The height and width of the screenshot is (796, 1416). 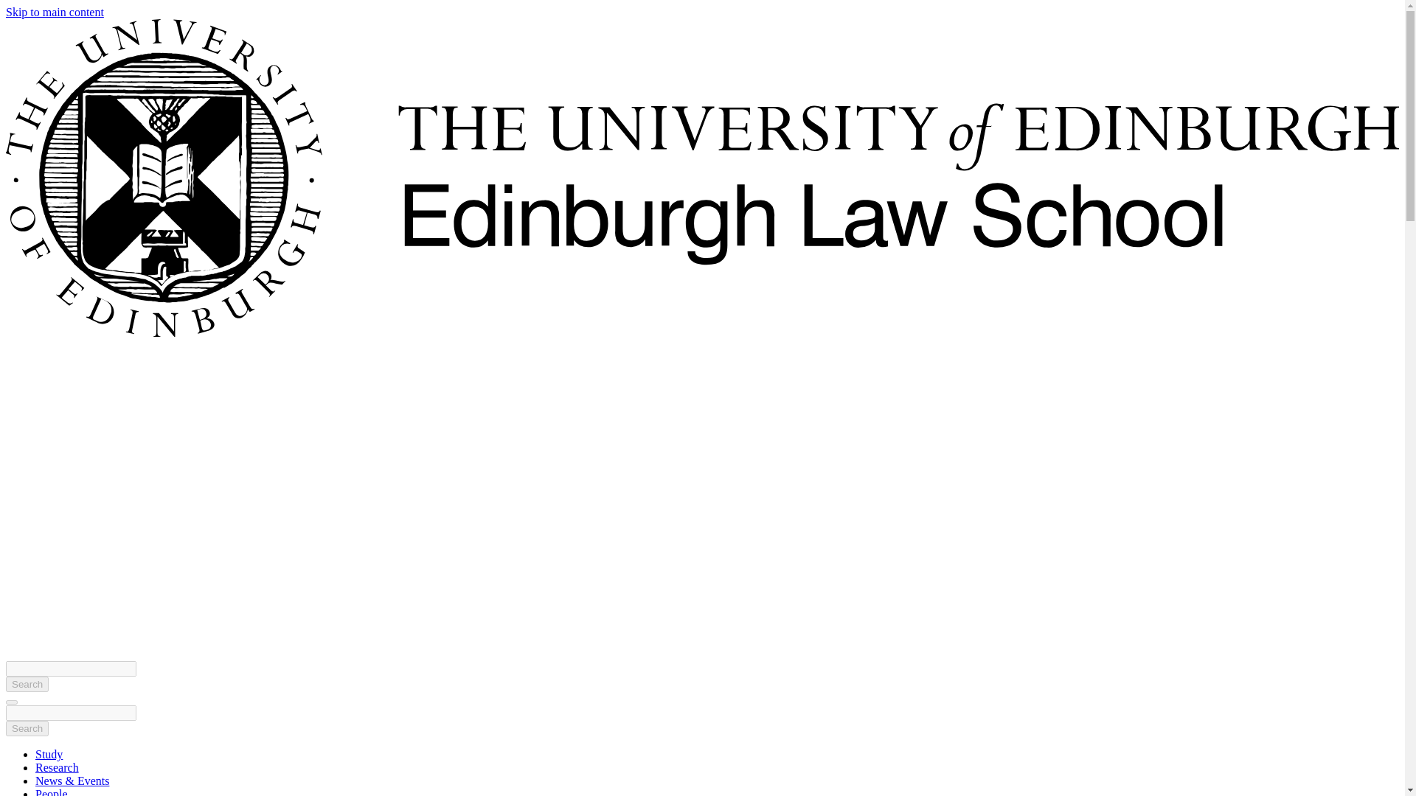 What do you see at coordinates (58, 767) in the screenshot?
I see `Research` at bounding box center [58, 767].